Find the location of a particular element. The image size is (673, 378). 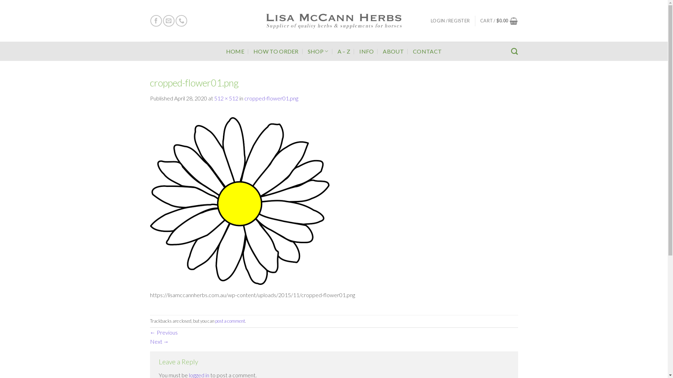

LOGIN / REGISTER is located at coordinates (450, 20).